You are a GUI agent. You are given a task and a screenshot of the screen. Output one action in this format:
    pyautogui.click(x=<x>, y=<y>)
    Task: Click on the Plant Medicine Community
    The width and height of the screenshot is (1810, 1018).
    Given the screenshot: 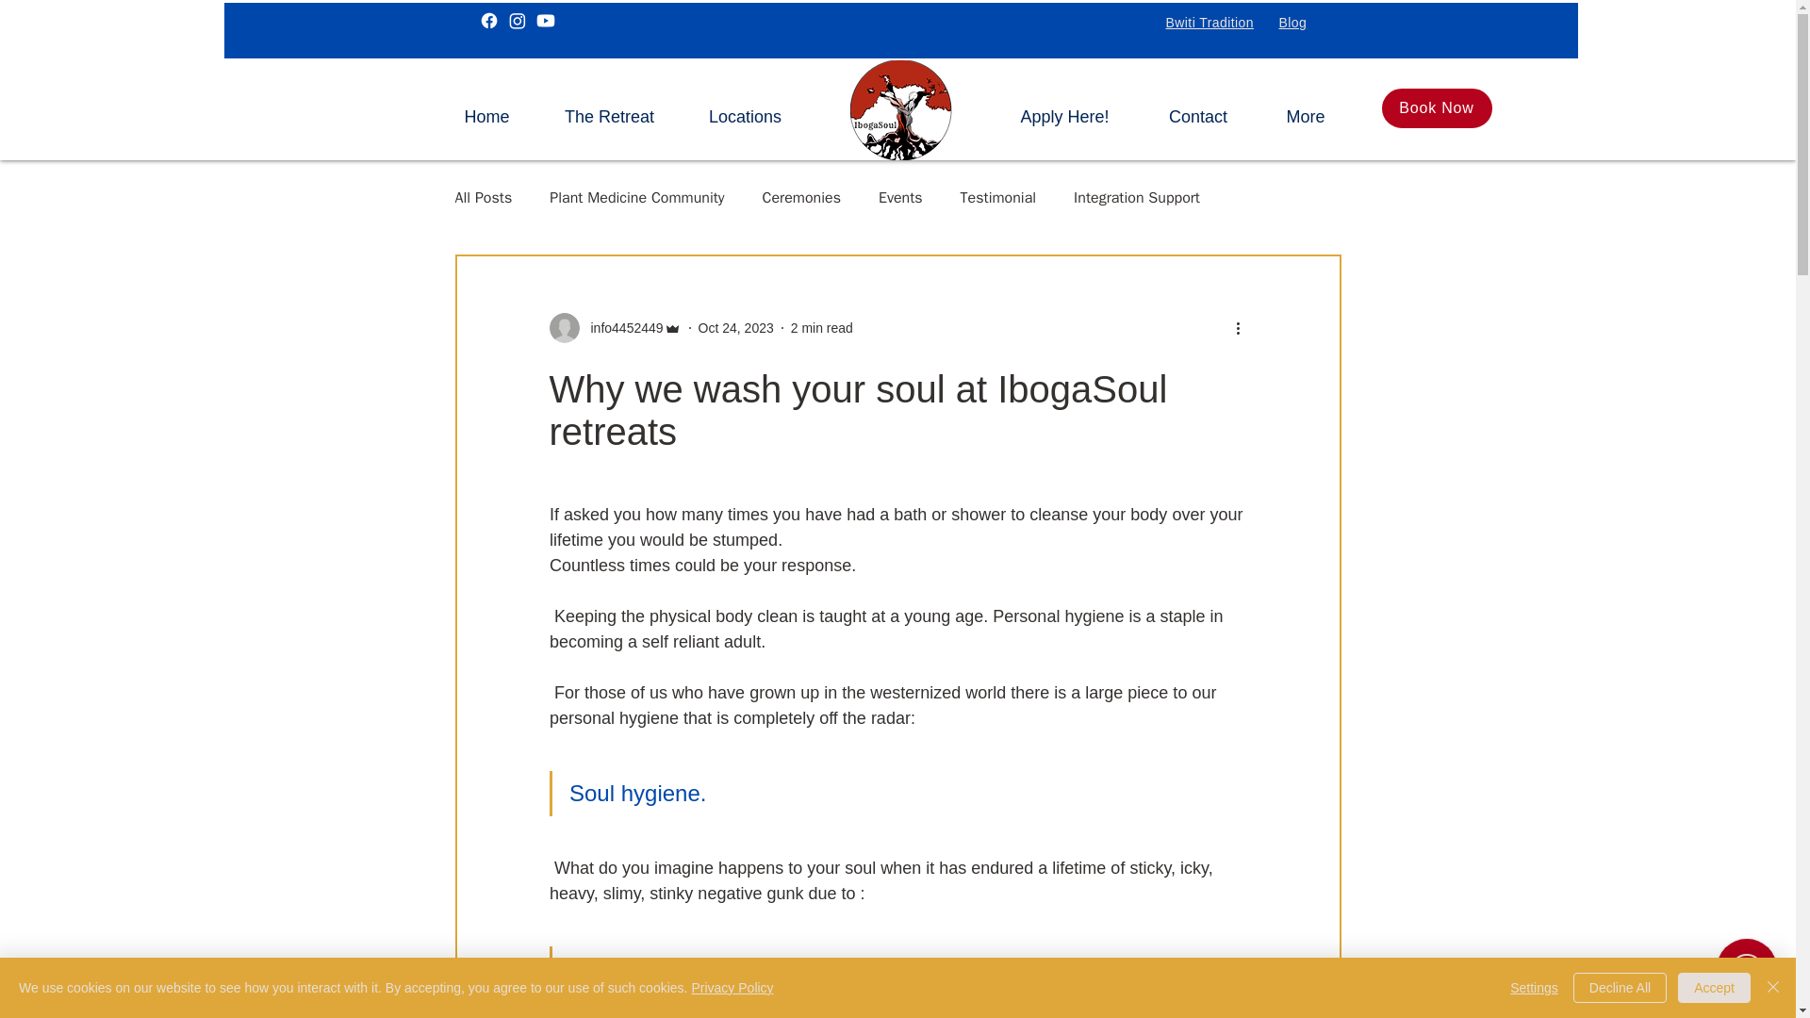 What is the action you would take?
    pyautogui.click(x=637, y=198)
    